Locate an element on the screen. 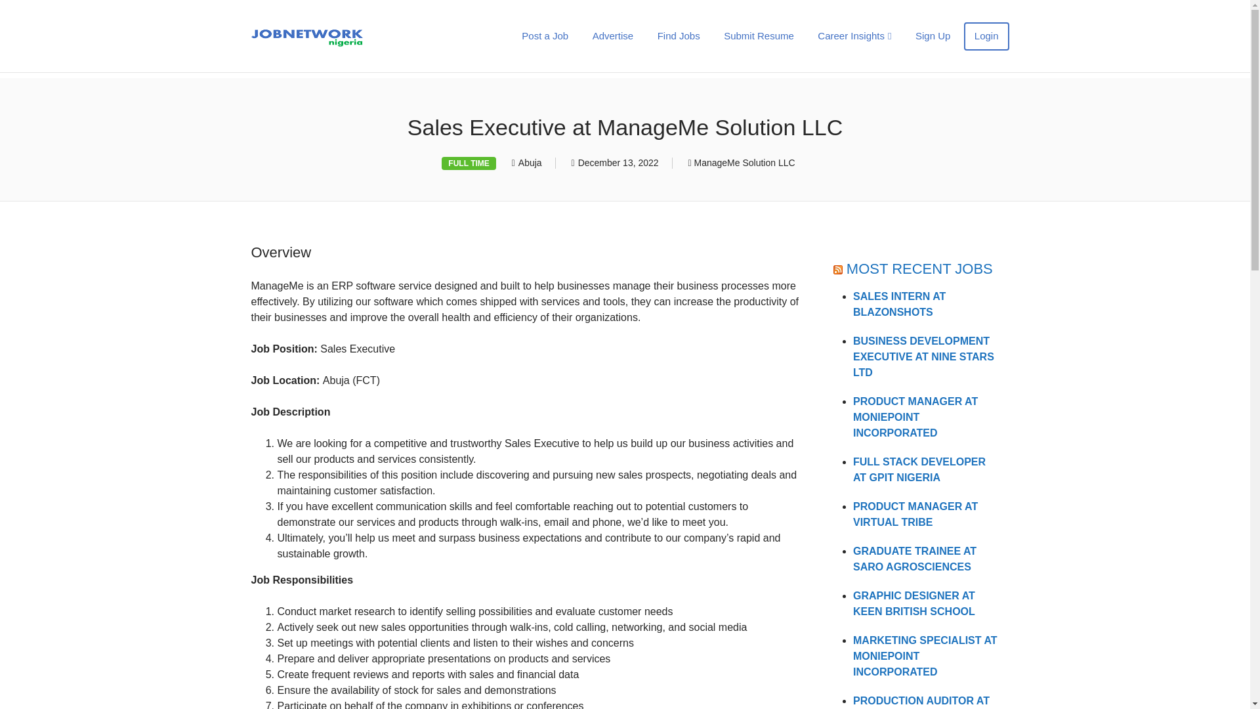 This screenshot has width=1260, height=709. Post a Job is located at coordinates (545, 35).